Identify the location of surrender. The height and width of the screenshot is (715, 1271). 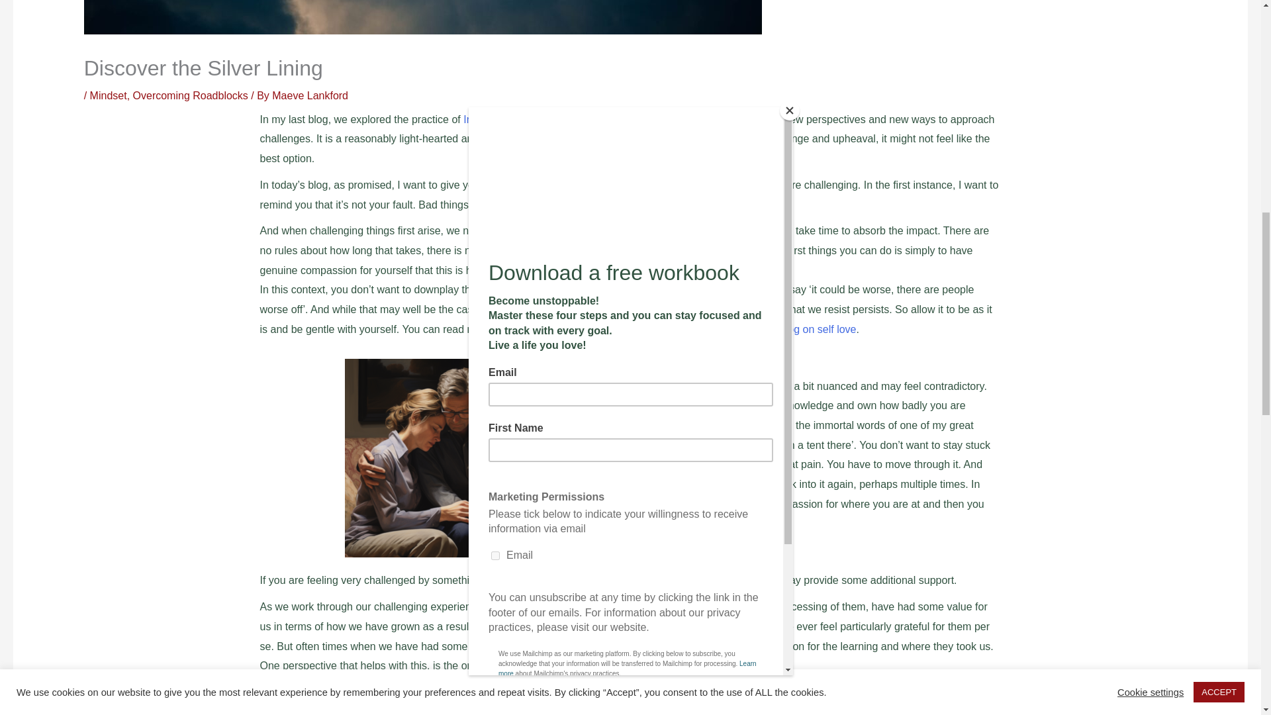
(755, 580).